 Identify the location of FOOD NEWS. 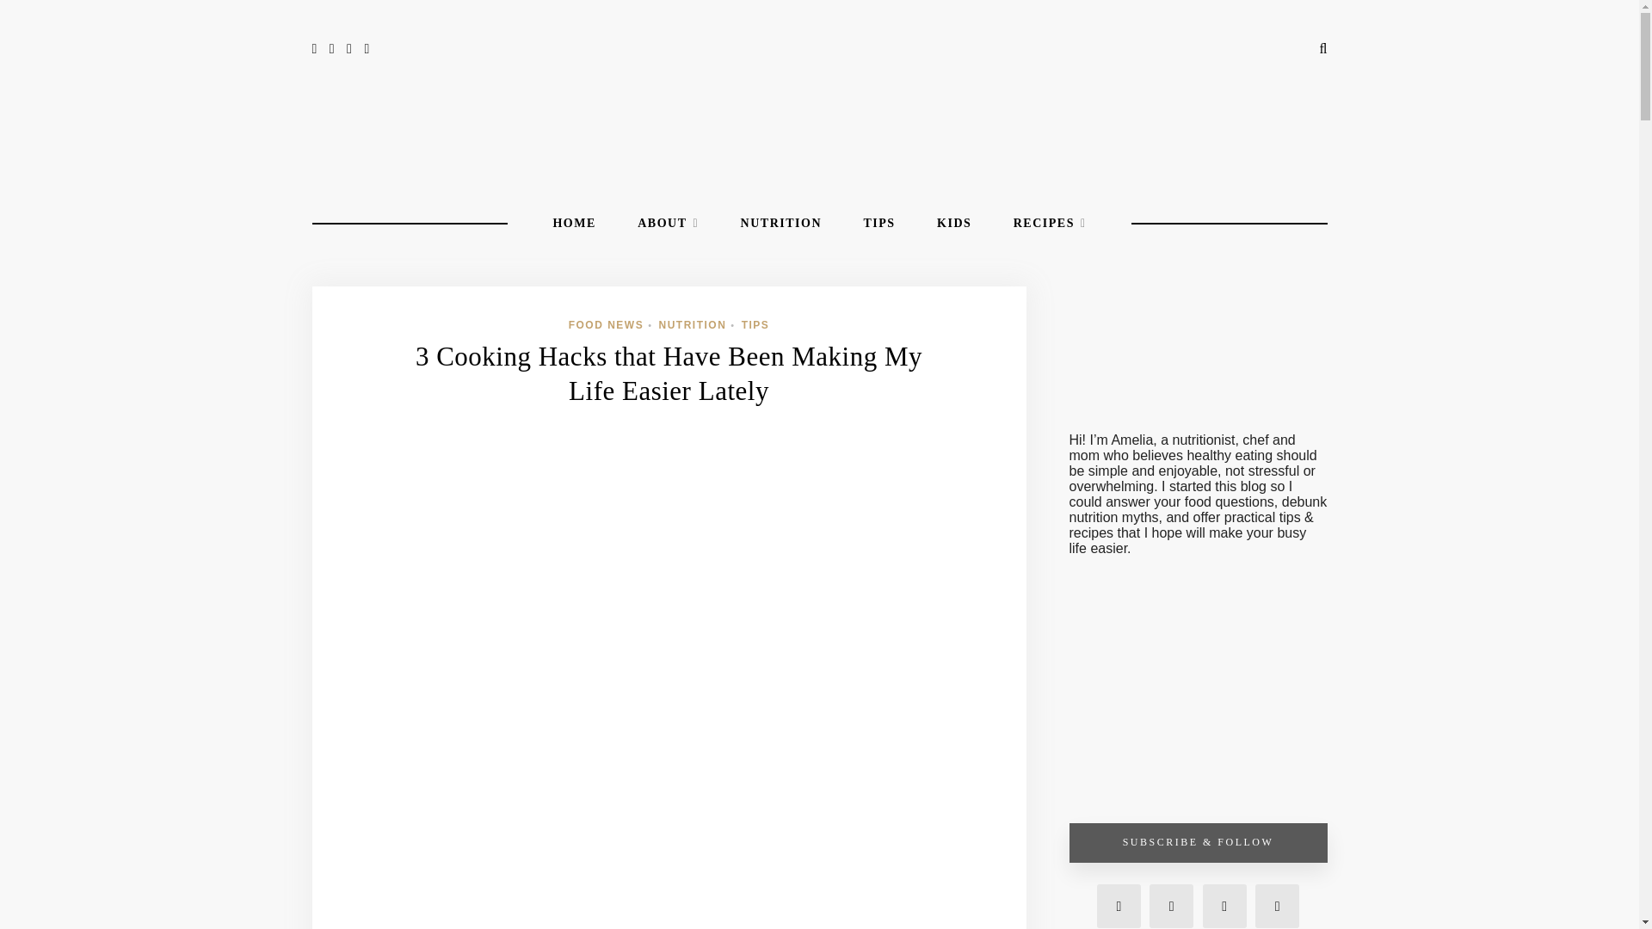
(606, 325).